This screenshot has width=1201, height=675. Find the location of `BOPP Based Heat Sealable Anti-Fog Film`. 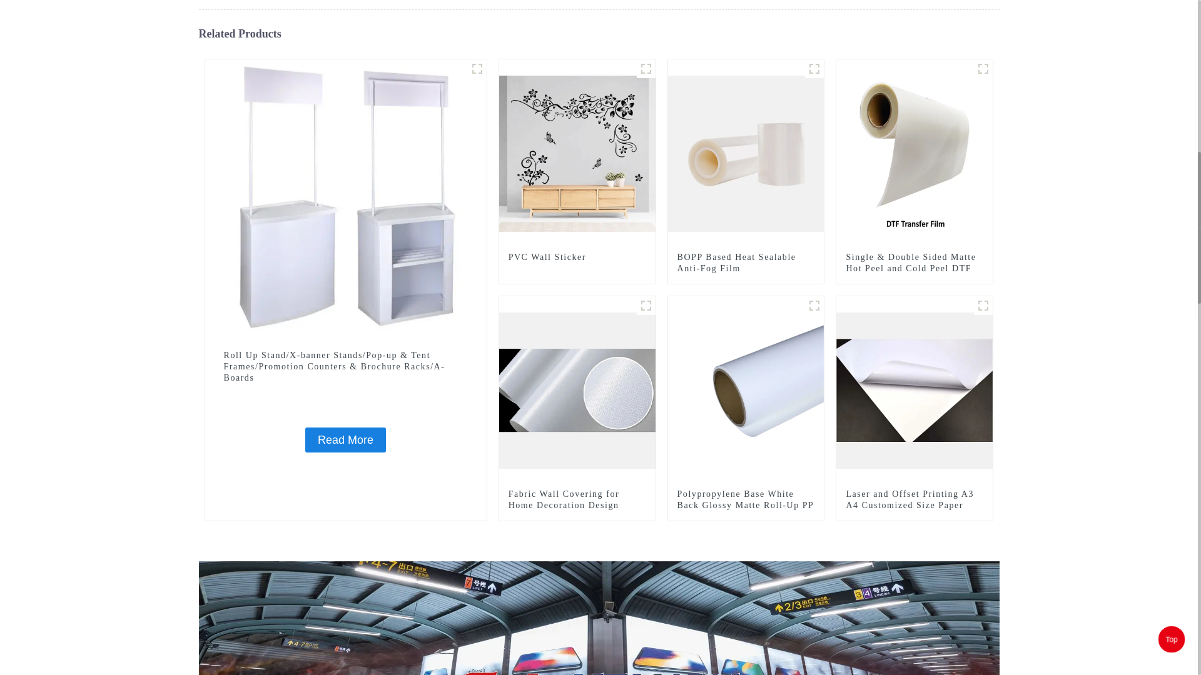

BOPP Based Heat Sealable Anti-Fog Film is located at coordinates (746, 152).